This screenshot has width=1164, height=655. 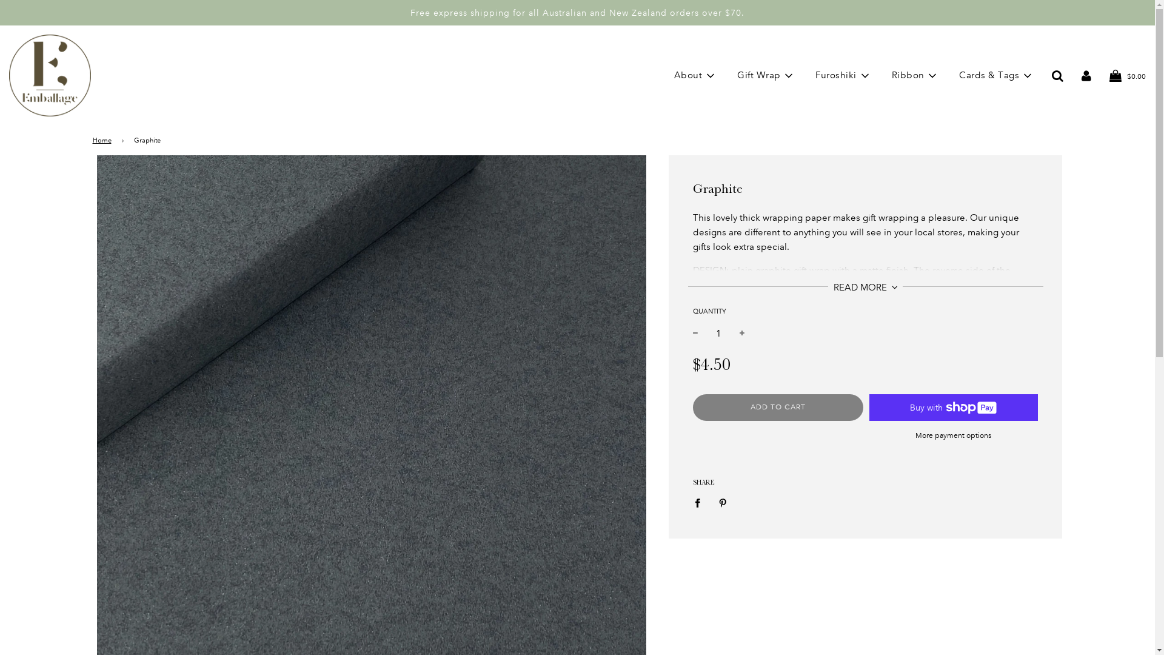 I want to click on More payment options, so click(x=953, y=435).